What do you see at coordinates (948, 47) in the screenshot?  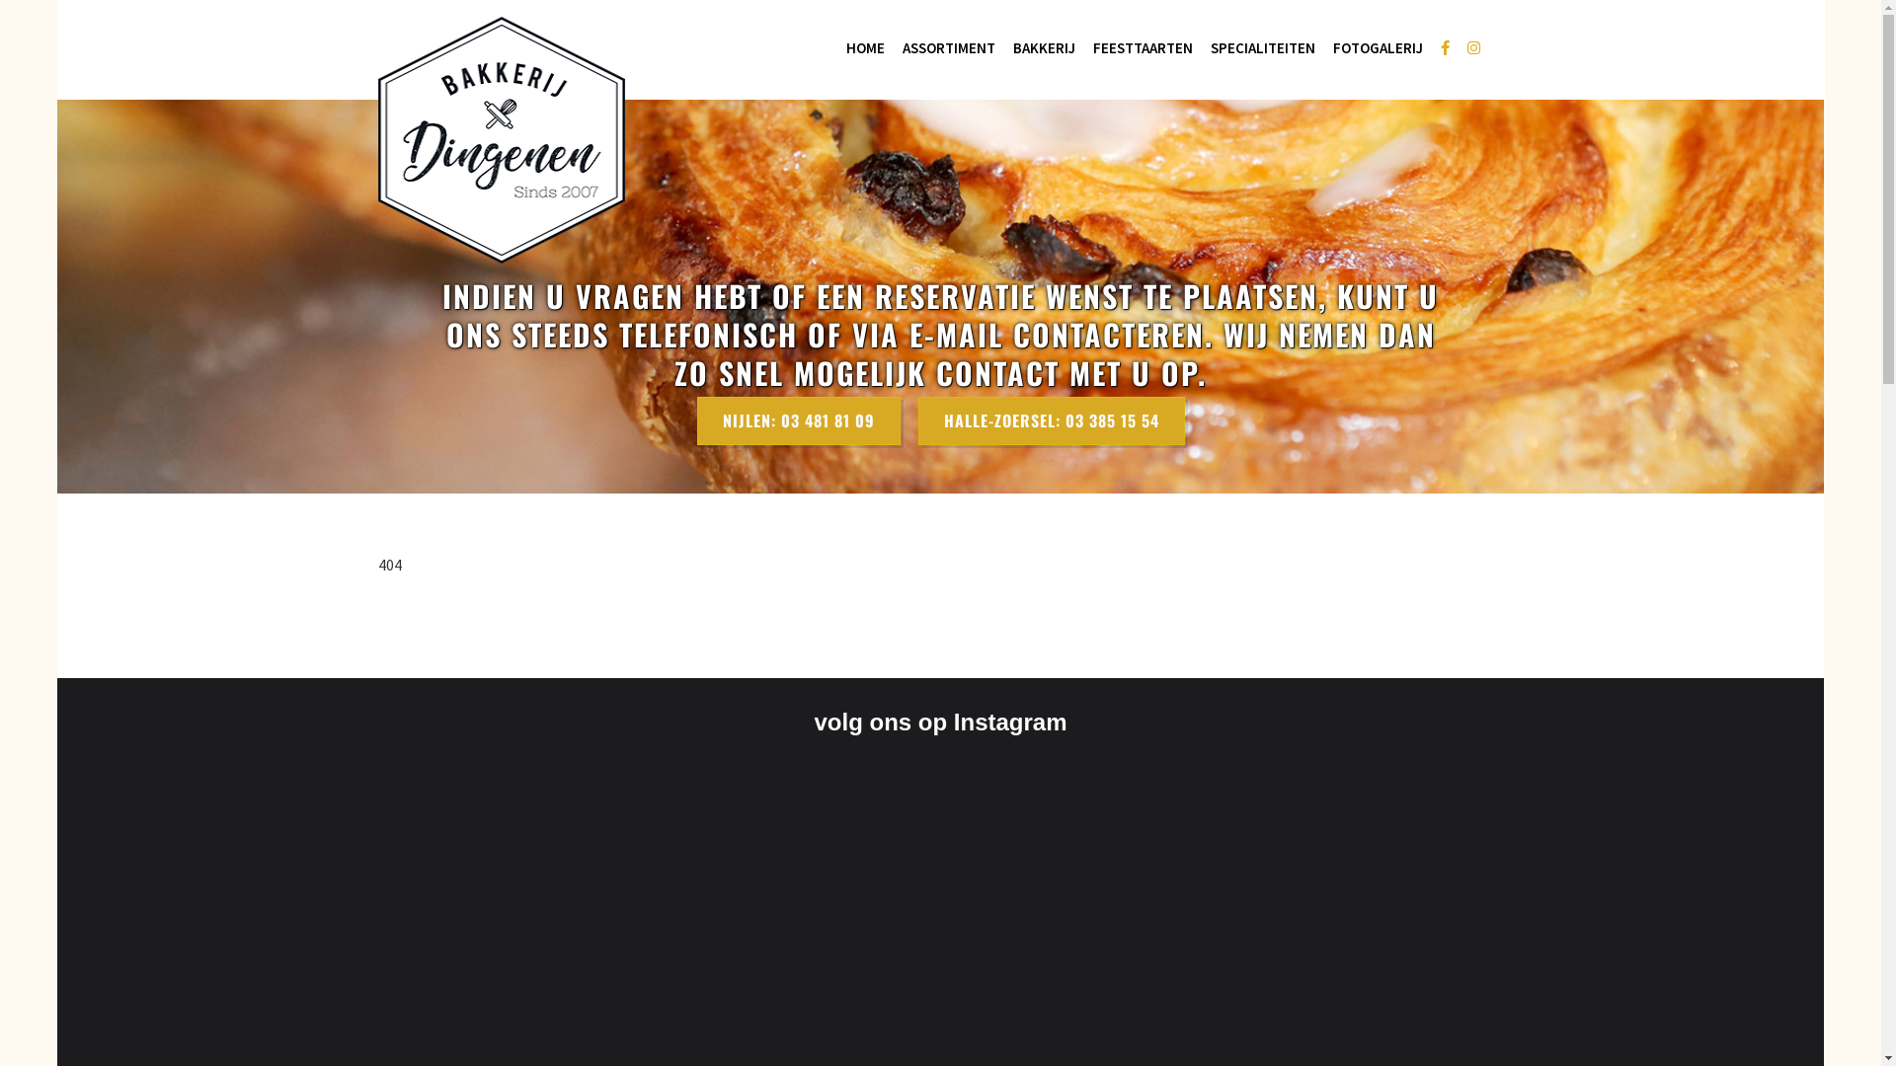 I see `ASSORTIMENT` at bounding box center [948, 47].